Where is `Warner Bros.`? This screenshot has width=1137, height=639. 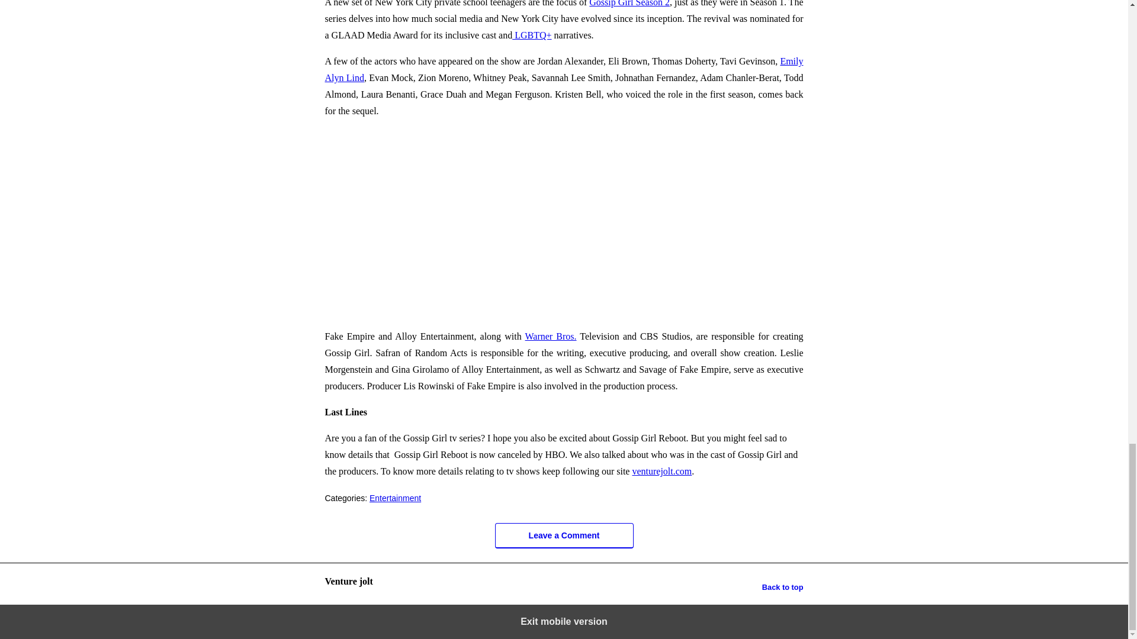 Warner Bros. is located at coordinates (550, 336).